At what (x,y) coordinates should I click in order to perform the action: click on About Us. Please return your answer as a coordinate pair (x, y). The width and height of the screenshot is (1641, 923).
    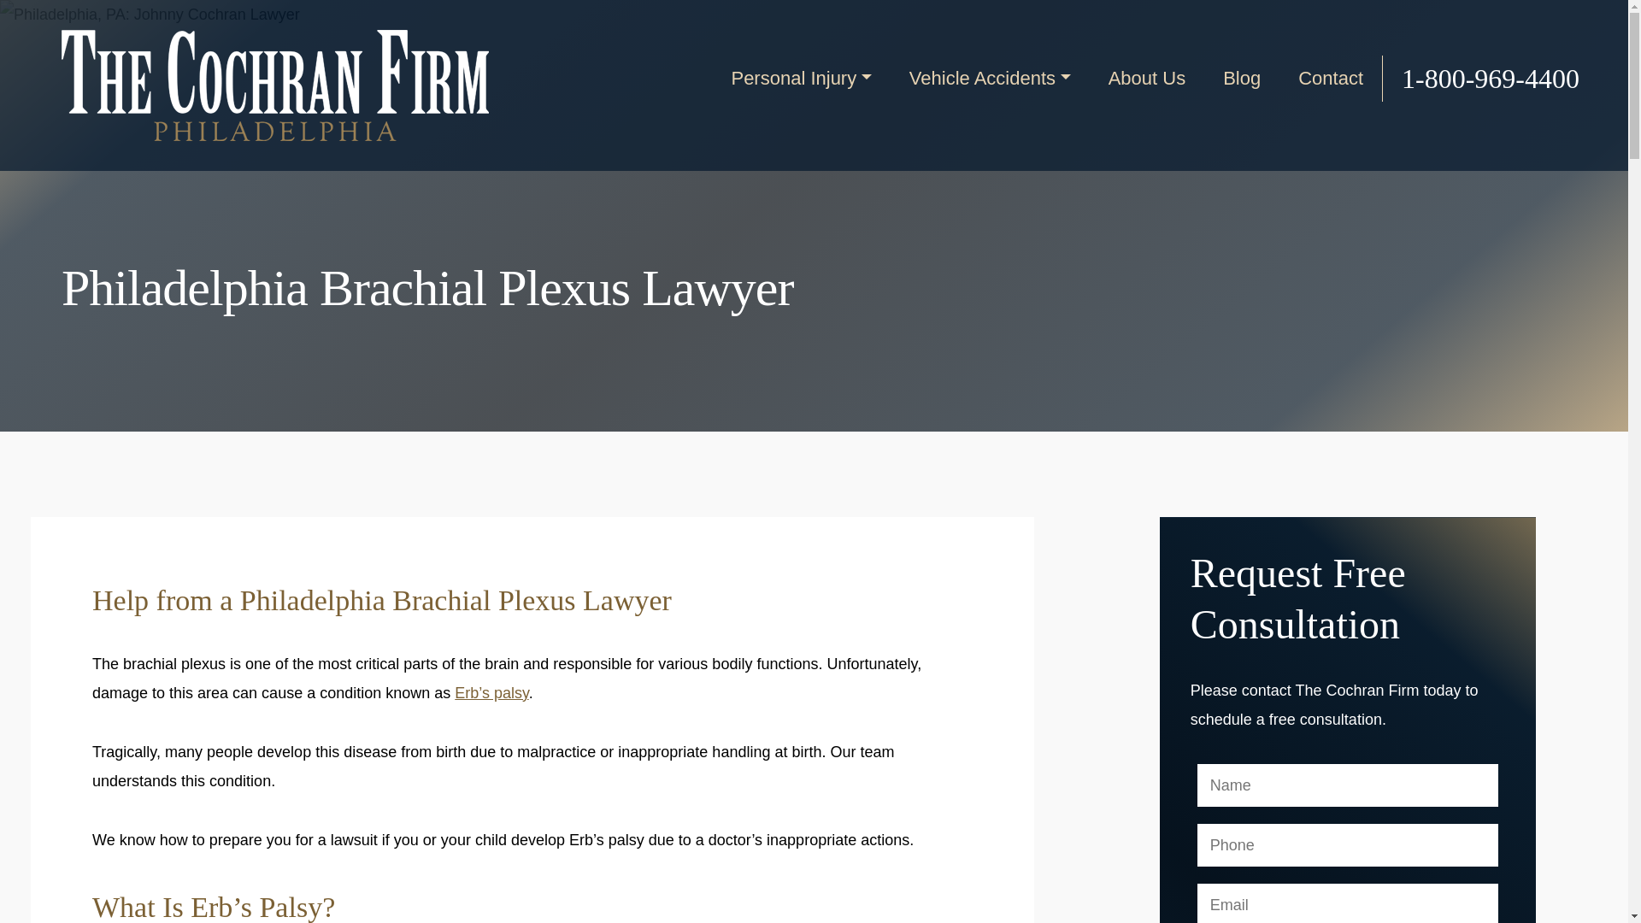
    Looking at the image, I should click on (1147, 79).